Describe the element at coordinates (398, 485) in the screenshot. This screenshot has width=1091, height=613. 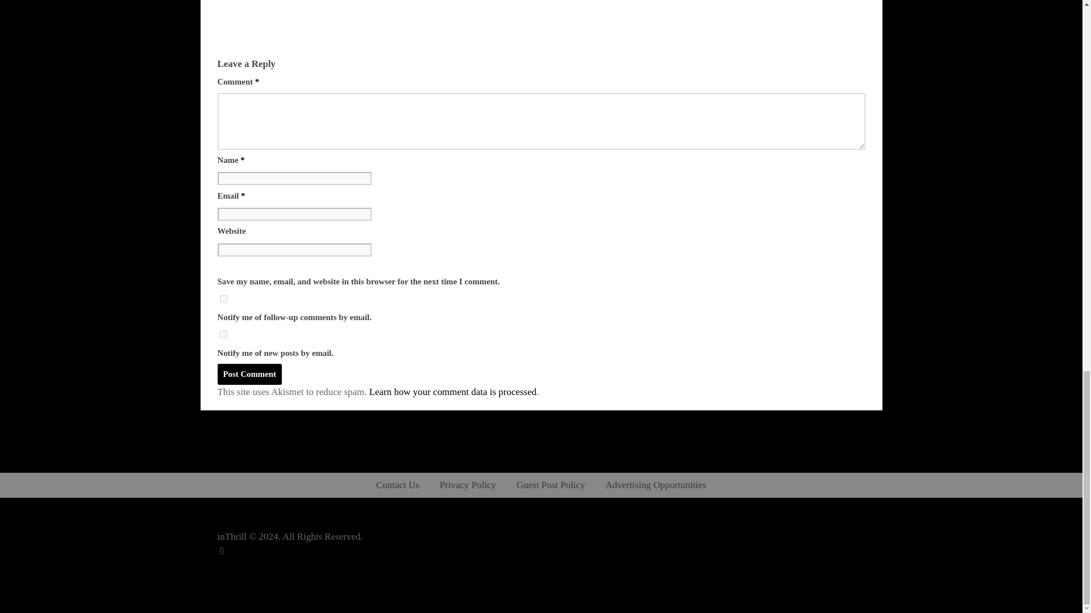
I see `Contact Us` at that location.